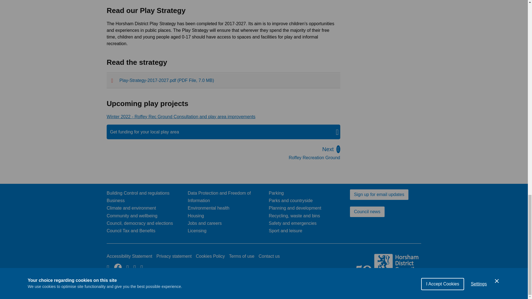  What do you see at coordinates (140, 223) in the screenshot?
I see `Building Control and regulations` at bounding box center [140, 223].